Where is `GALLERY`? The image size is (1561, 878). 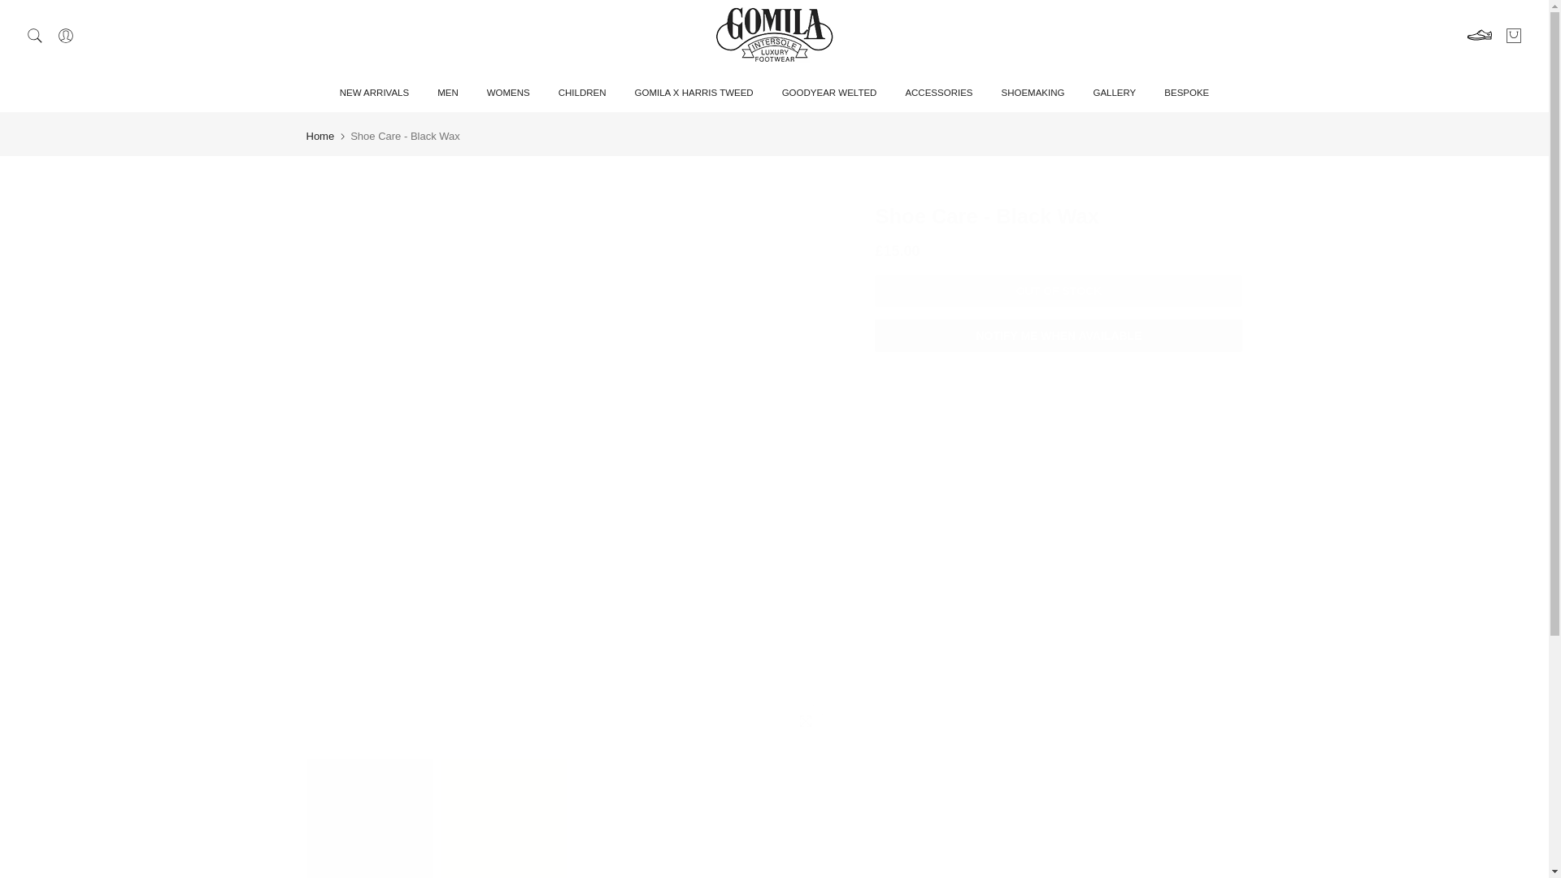
GALLERY is located at coordinates (1114, 93).